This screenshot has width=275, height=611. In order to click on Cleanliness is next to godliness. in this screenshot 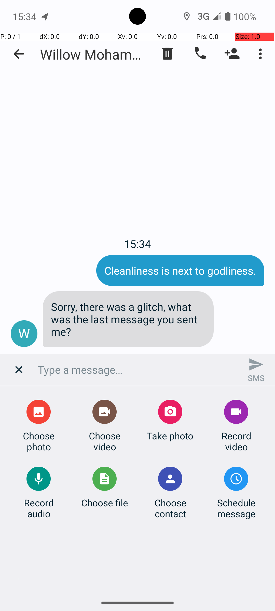, I will do `click(180, 270)`.